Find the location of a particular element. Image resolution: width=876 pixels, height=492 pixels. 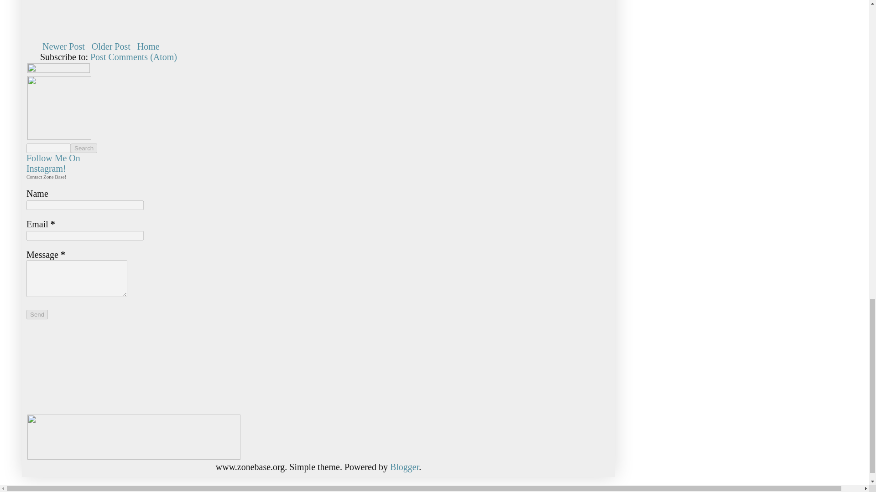

Older Post is located at coordinates (111, 46).